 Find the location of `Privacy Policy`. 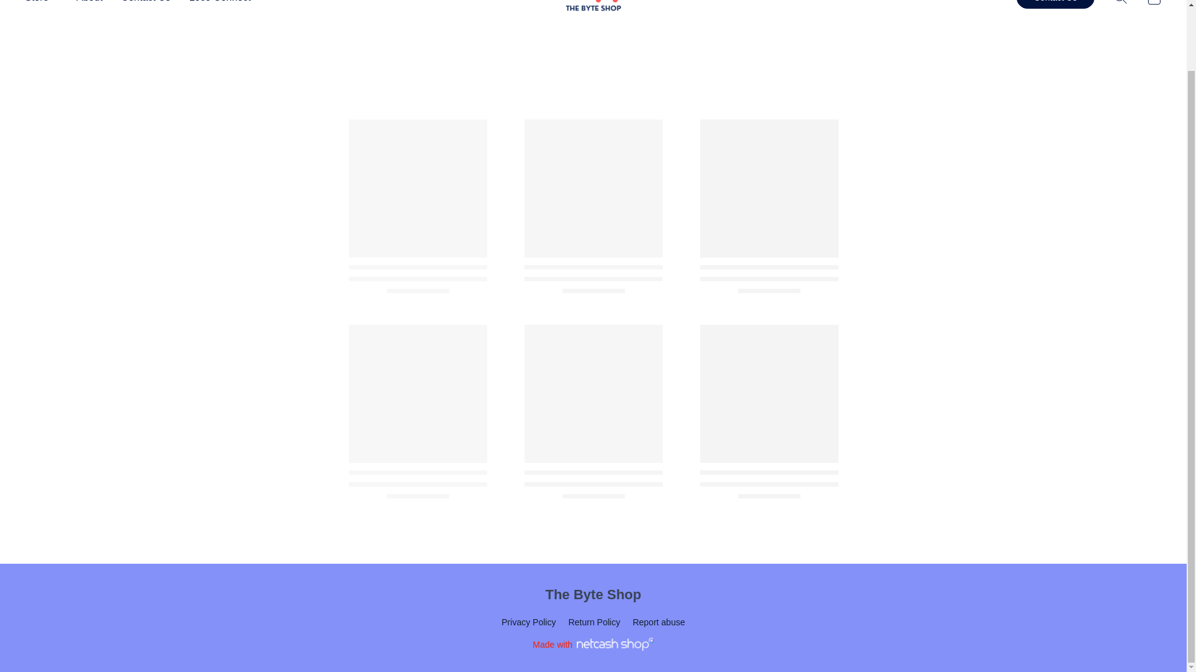

Privacy Policy is located at coordinates (528, 622).